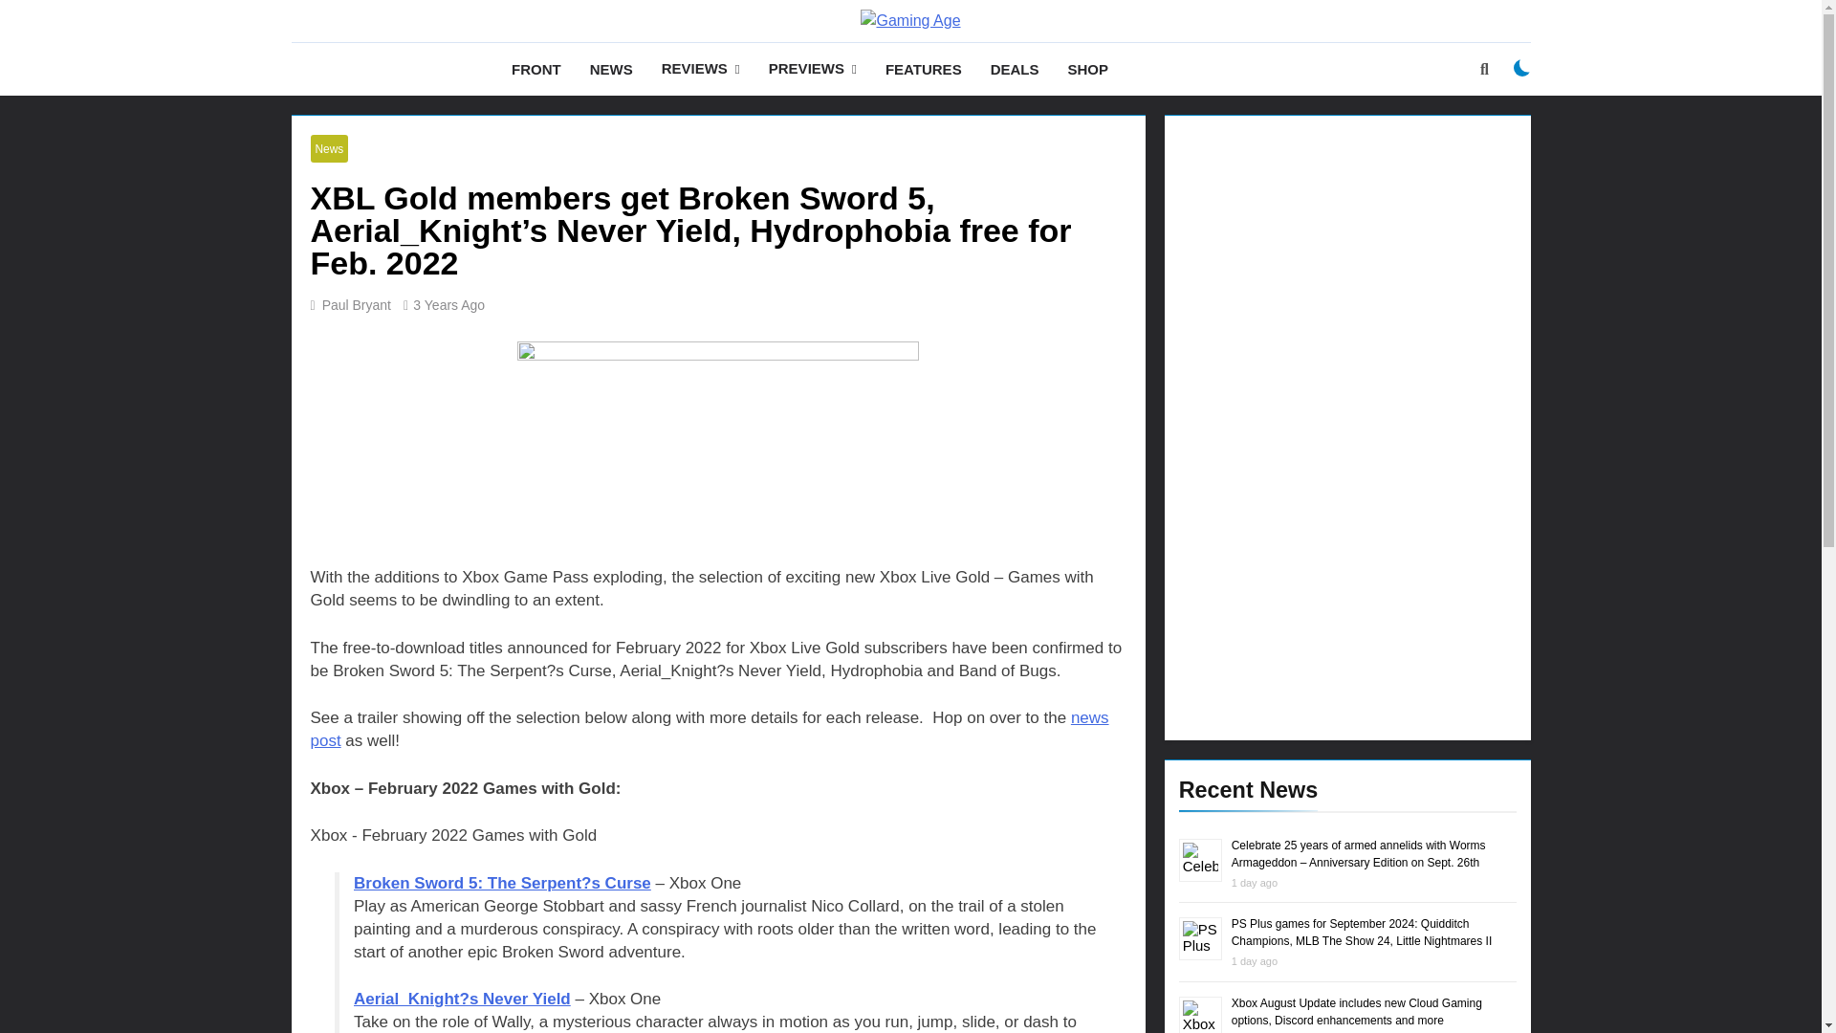  What do you see at coordinates (718, 835) in the screenshot?
I see `Xbox - February 2022 Games with Gold` at bounding box center [718, 835].